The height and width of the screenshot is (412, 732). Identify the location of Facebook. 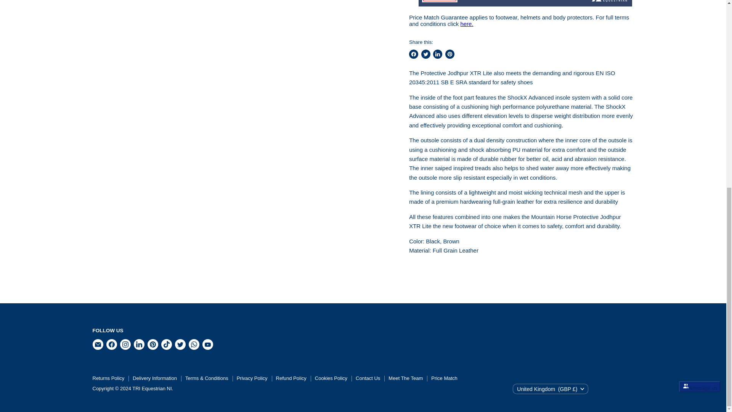
(111, 344).